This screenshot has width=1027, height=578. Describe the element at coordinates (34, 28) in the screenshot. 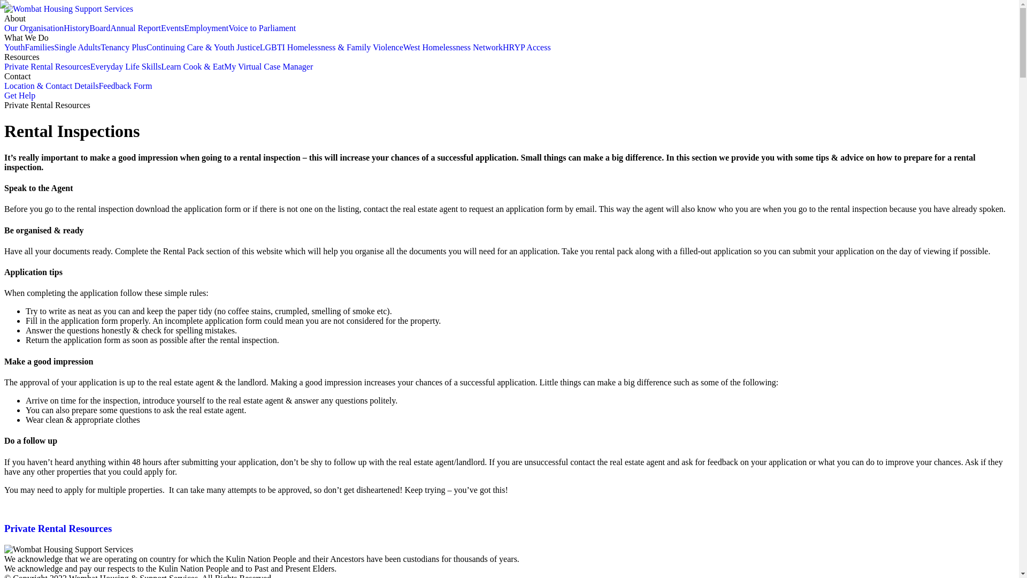

I see `Our Organisation` at that location.